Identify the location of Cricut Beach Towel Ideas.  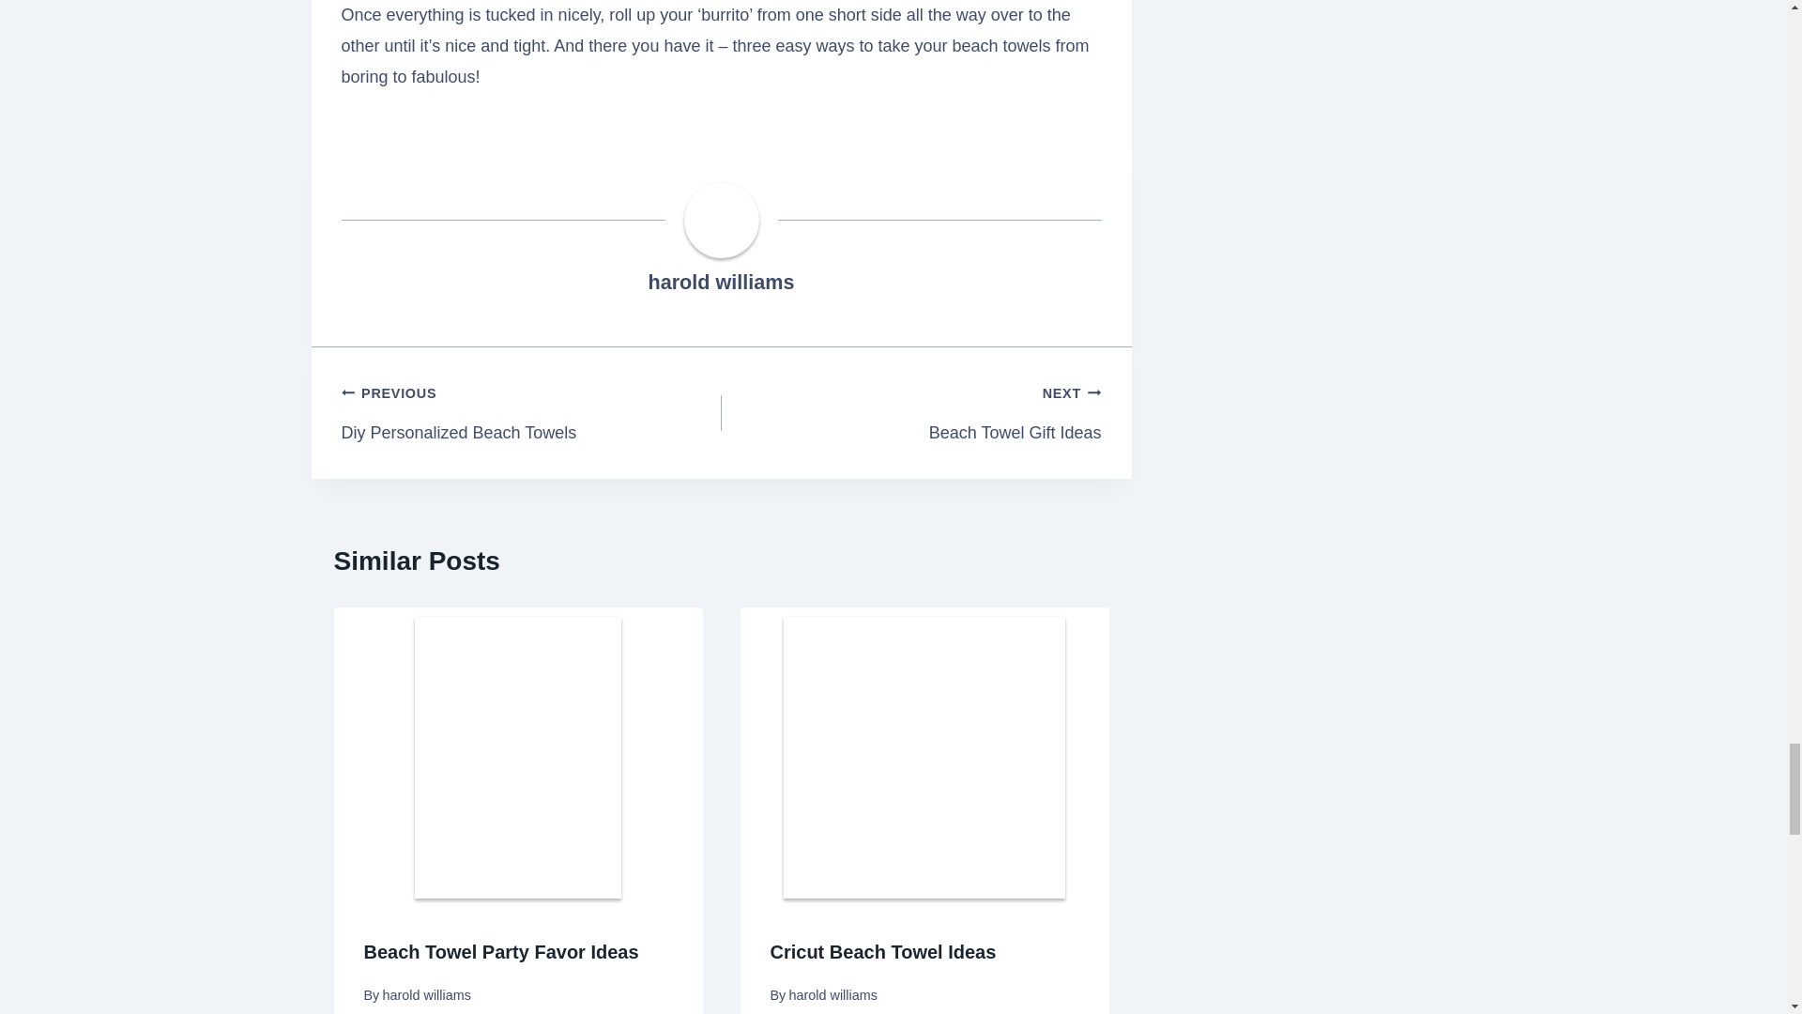
(721, 282).